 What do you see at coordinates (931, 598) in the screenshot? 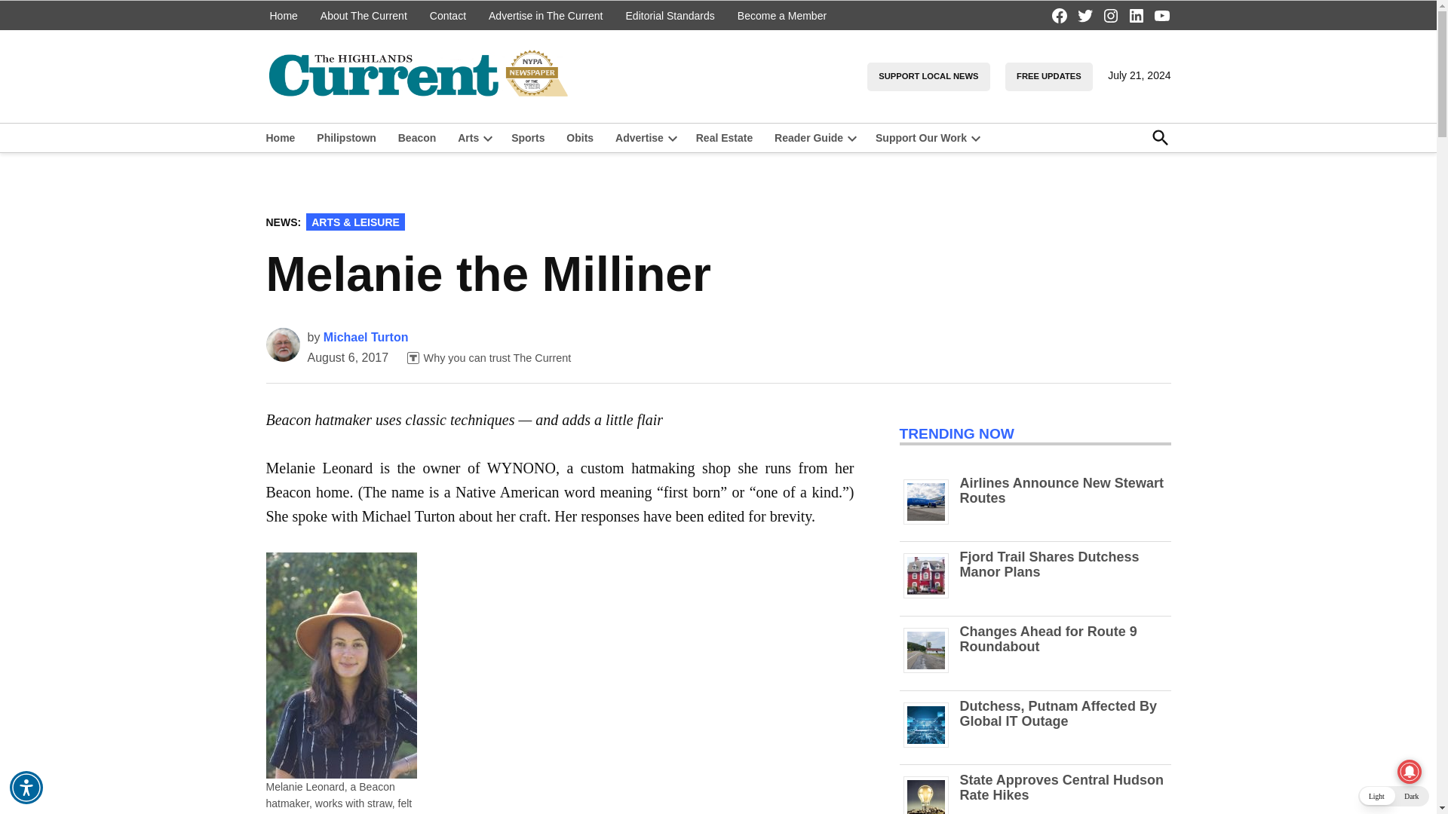
I see `Fjord Trail Shares Dutchess Manor Plans` at bounding box center [931, 598].